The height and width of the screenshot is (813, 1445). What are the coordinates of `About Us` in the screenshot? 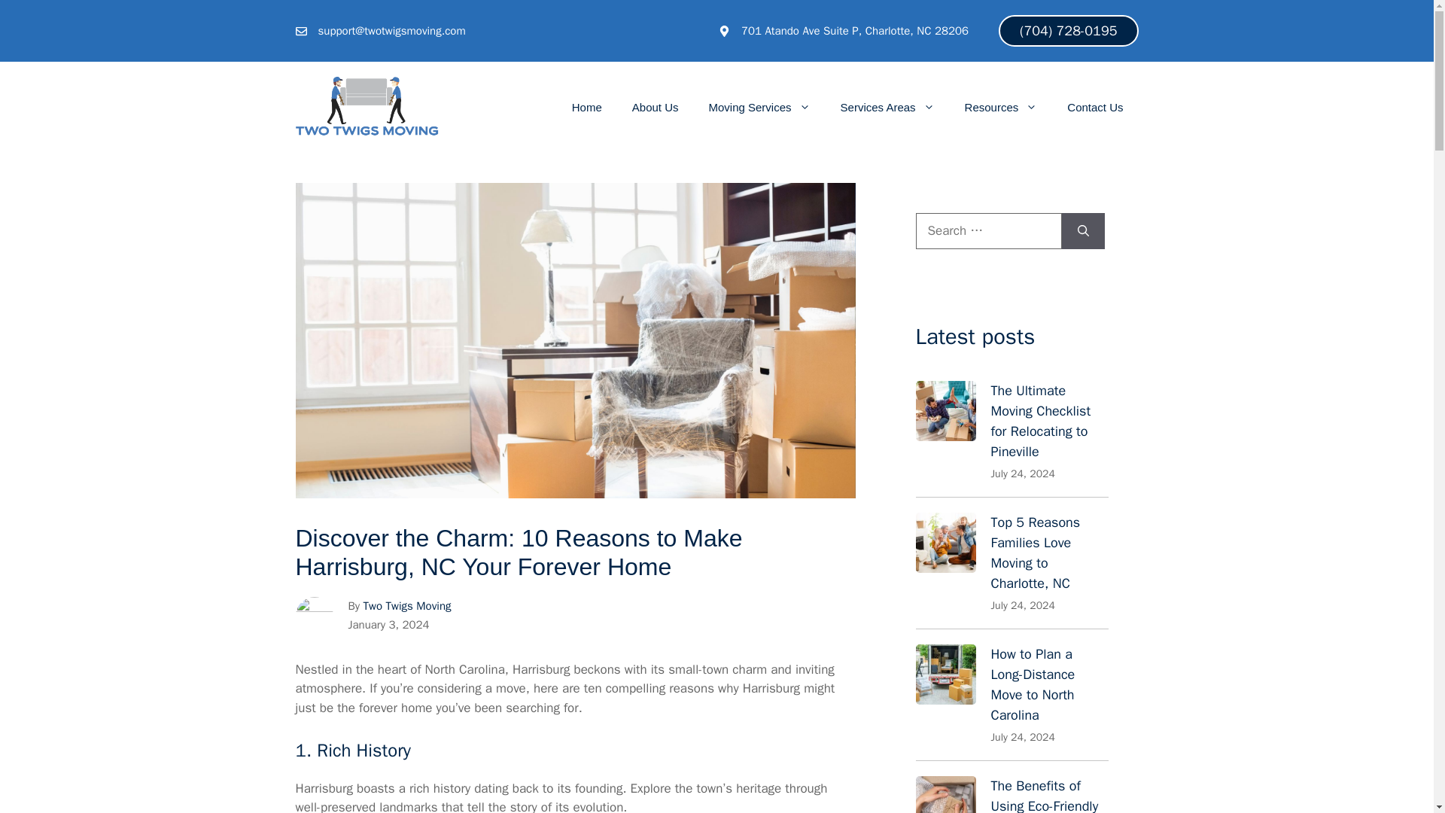 It's located at (655, 107).